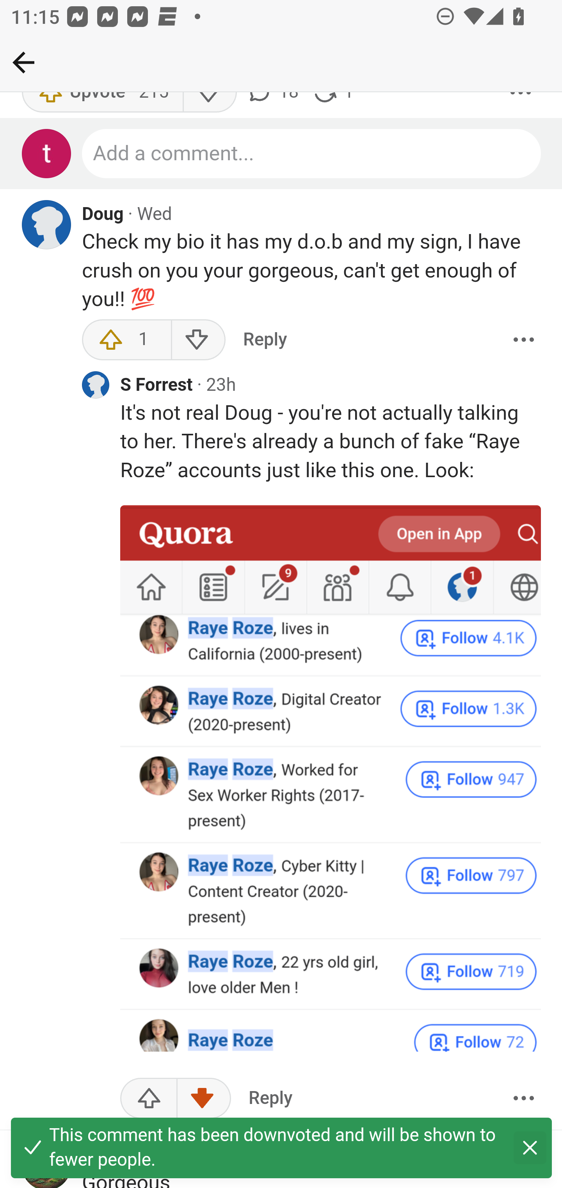 The width and height of the screenshot is (562, 1188). What do you see at coordinates (149, 1099) in the screenshot?
I see `Upvote` at bounding box center [149, 1099].